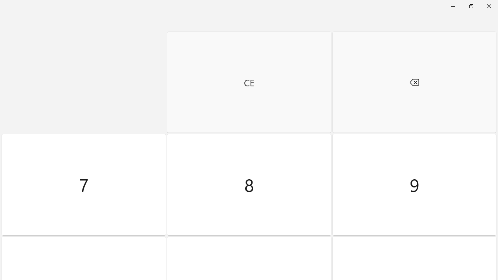 The image size is (498, 280). Describe the element at coordinates (249, 185) in the screenshot. I see `Eight` at that location.